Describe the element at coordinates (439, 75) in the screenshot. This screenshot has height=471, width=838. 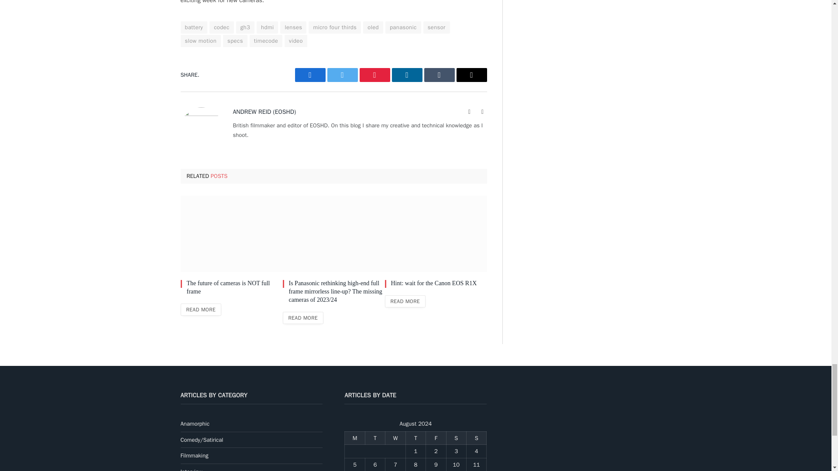
I see `Share on Tumblr` at that location.